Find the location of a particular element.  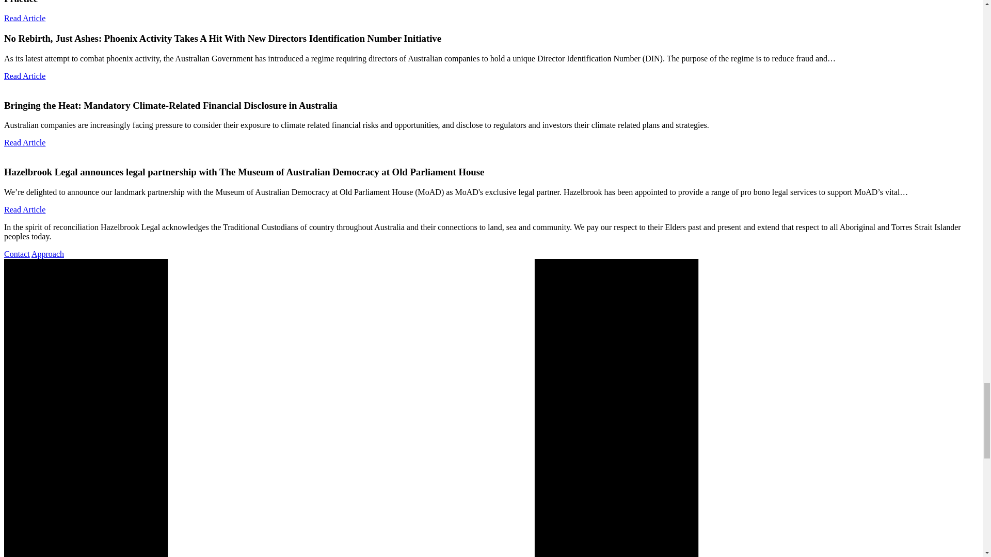

Read Article is located at coordinates (25, 142).